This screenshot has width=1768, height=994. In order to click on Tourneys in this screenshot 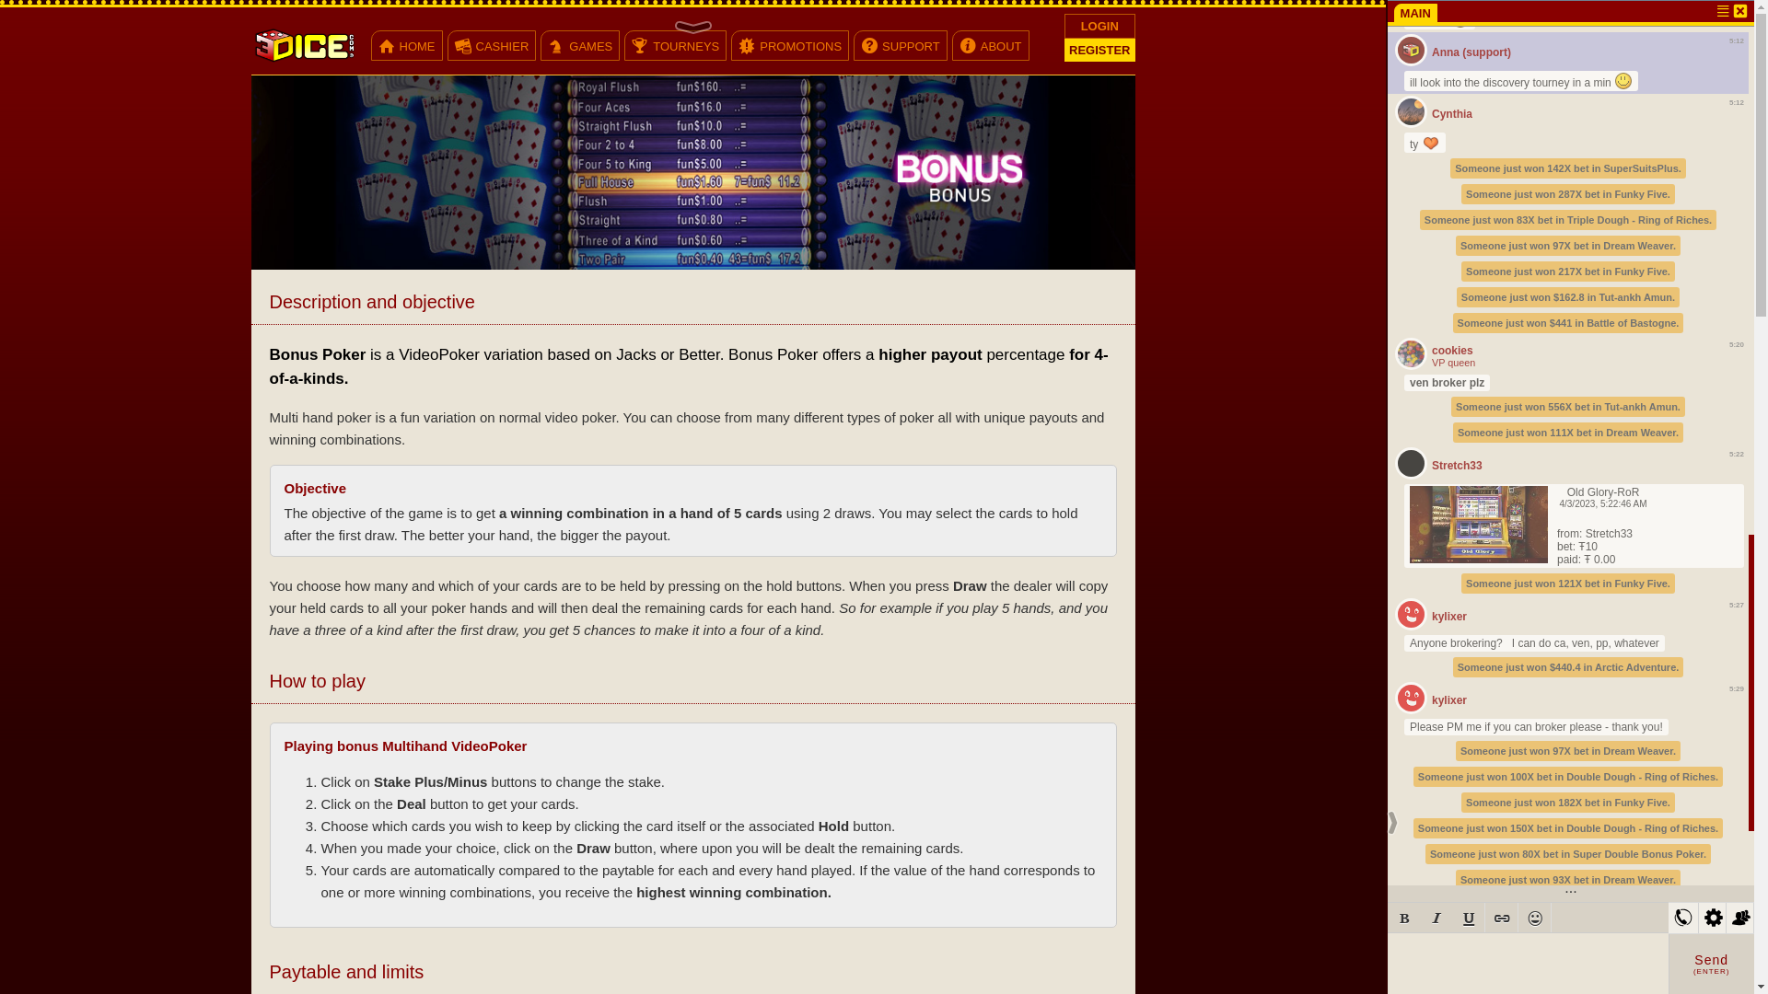, I will do `click(640, 49)`.